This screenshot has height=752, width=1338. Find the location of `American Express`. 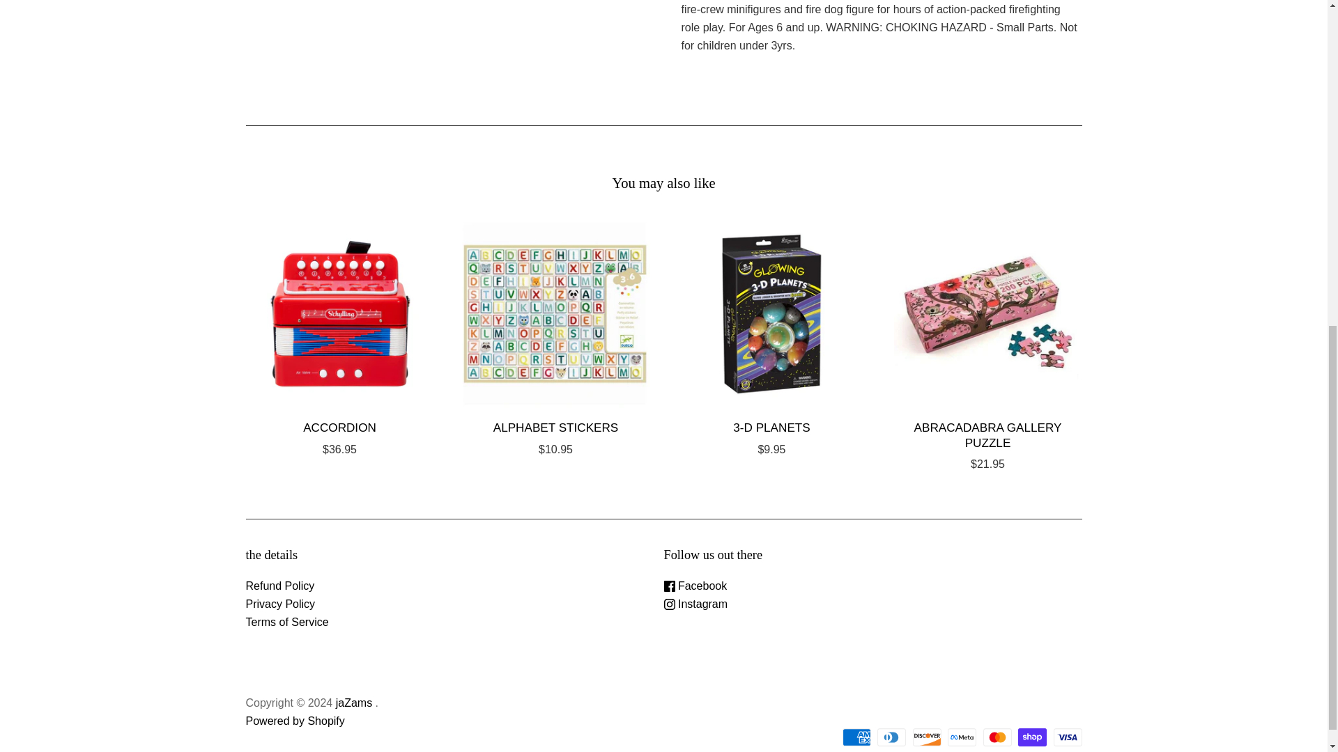

American Express is located at coordinates (856, 737).